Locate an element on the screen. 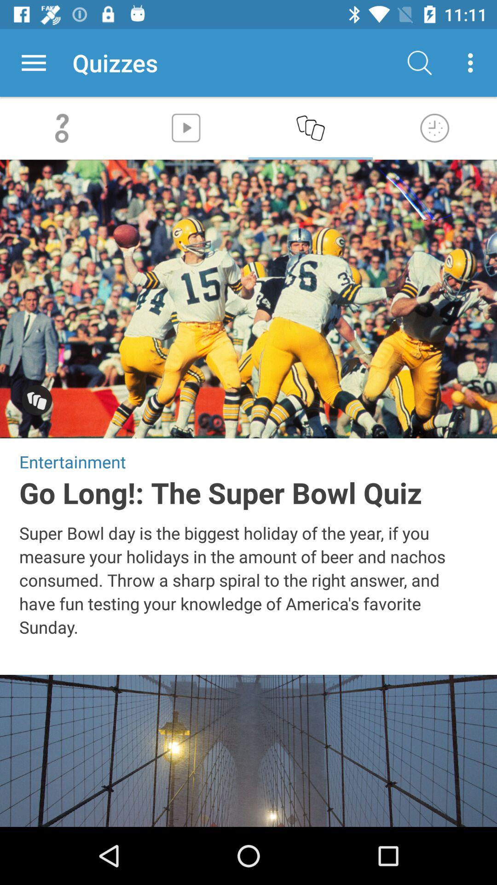 Image resolution: width=497 pixels, height=885 pixels. selection option is located at coordinates (37, 401).